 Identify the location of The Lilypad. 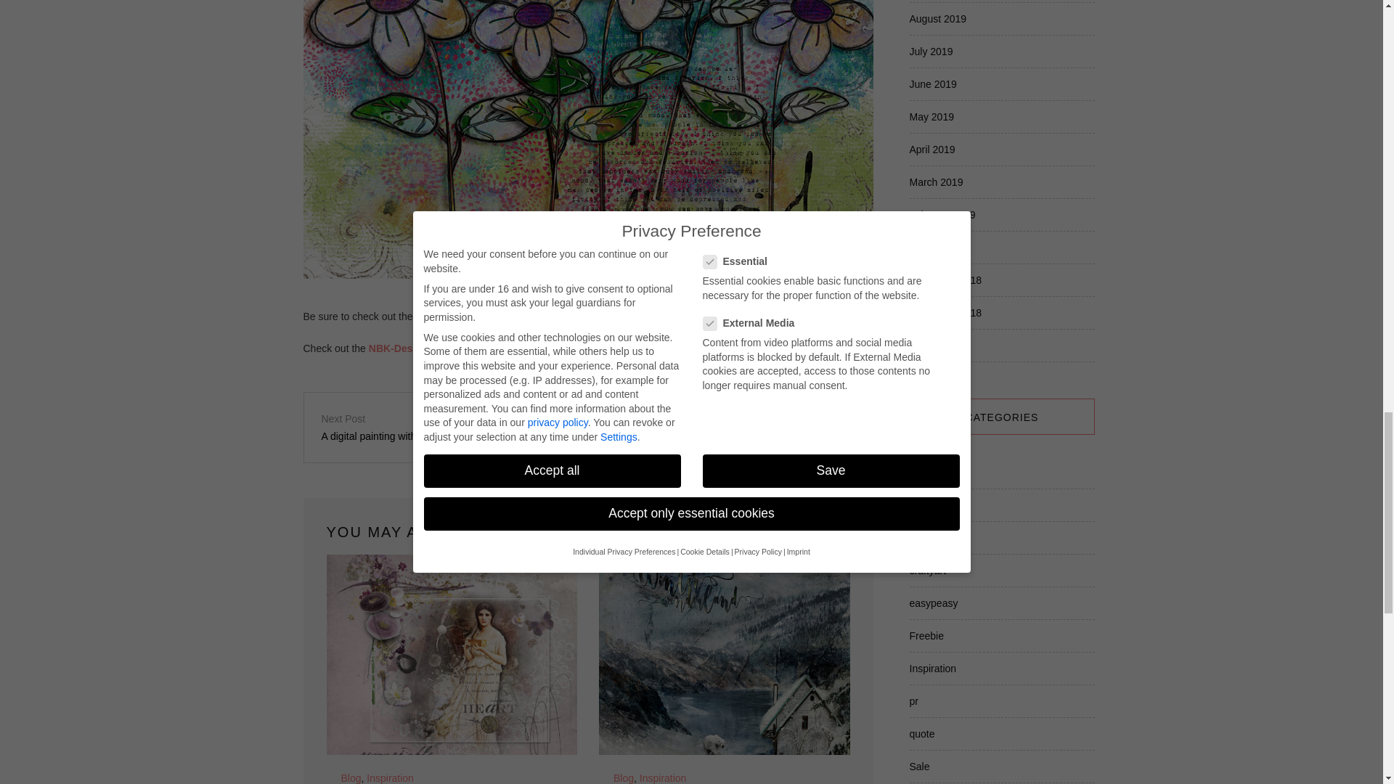
(551, 316).